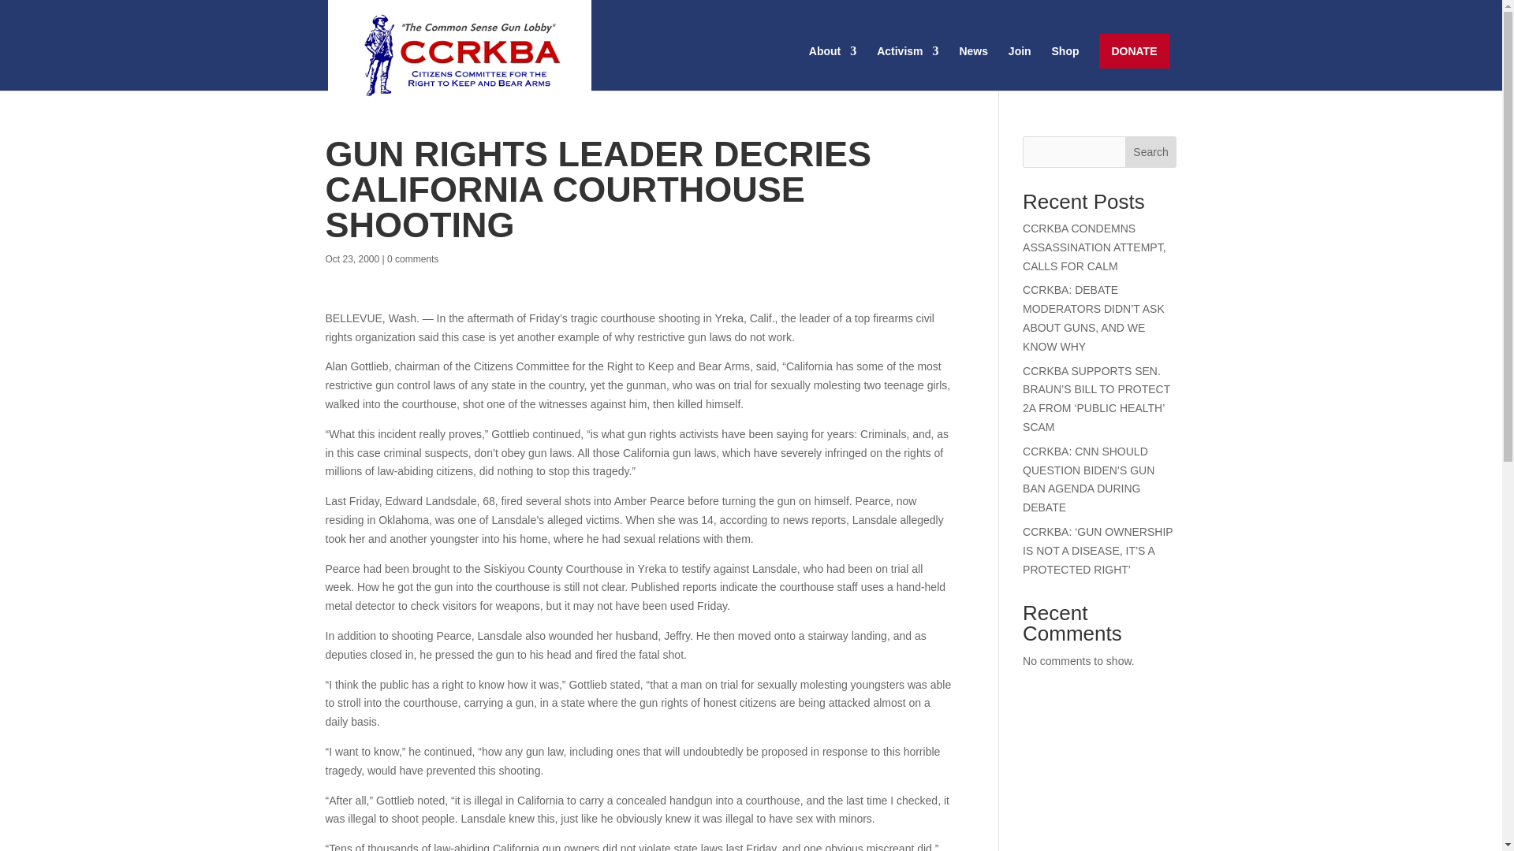 The image size is (1514, 851). Describe the element at coordinates (1094, 247) in the screenshot. I see `CCRKBA CONDEMNS ASSASSINATION ATTEMPT, CALLS FOR CALM` at that location.